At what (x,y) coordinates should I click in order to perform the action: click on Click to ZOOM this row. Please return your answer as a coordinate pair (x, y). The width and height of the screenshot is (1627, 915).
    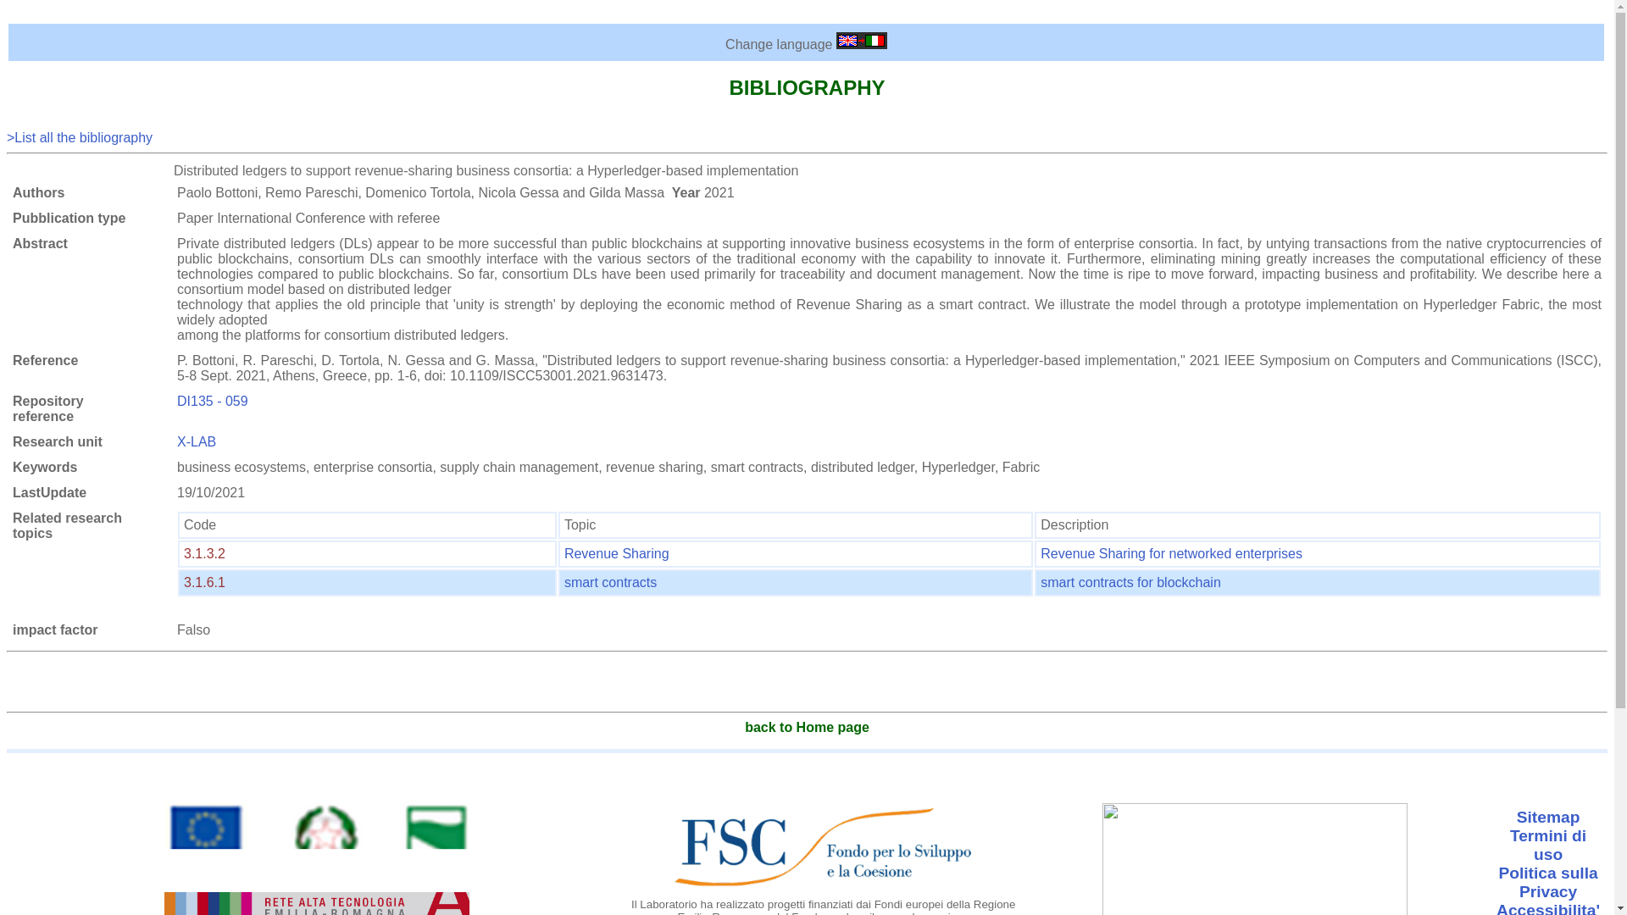
    Looking at the image, I should click on (1130, 582).